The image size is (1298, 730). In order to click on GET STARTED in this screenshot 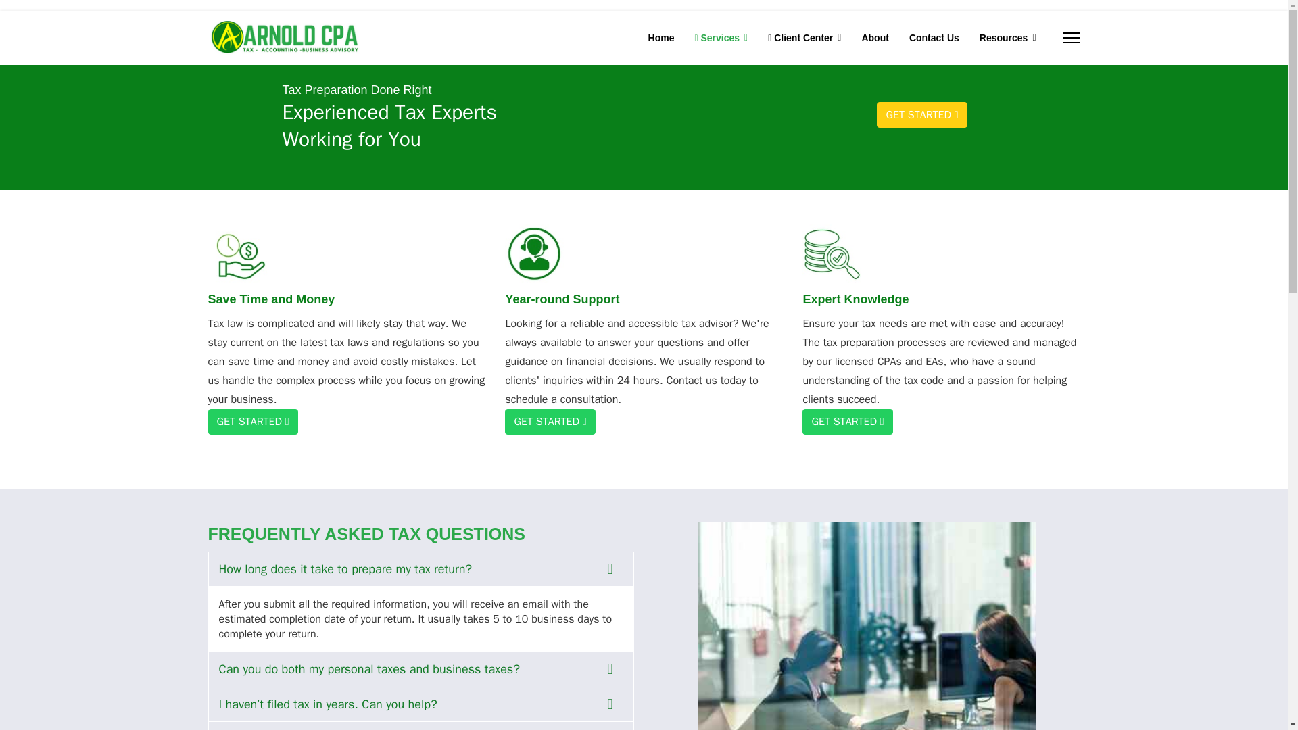, I will do `click(922, 115)`.